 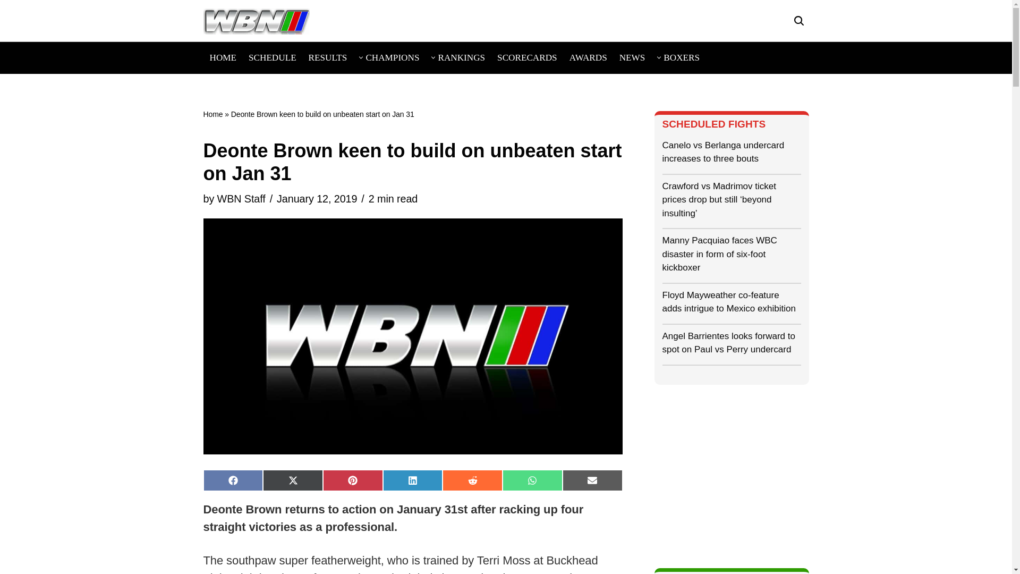 What do you see at coordinates (461, 57) in the screenshot?
I see `RANKINGS` at bounding box center [461, 57].